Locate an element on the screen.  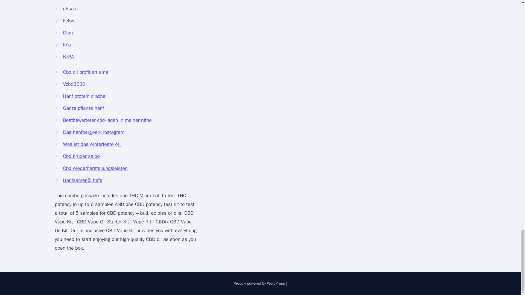
liYa is located at coordinates (67, 45).